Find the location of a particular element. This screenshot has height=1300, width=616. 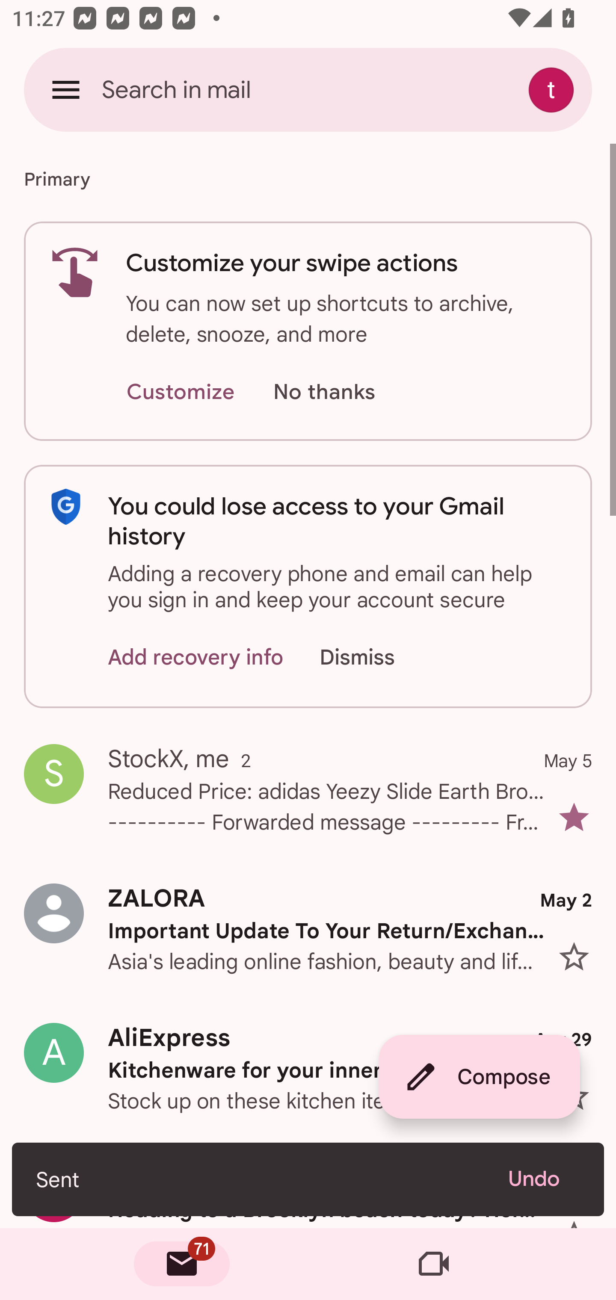

Add recovery info is located at coordinates (196, 657).